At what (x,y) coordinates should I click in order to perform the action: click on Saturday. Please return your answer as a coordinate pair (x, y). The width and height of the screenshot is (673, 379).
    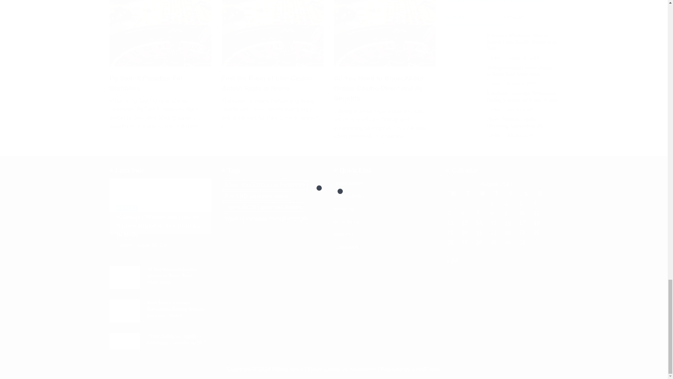
    Looking at the image, I should click on (525, 193).